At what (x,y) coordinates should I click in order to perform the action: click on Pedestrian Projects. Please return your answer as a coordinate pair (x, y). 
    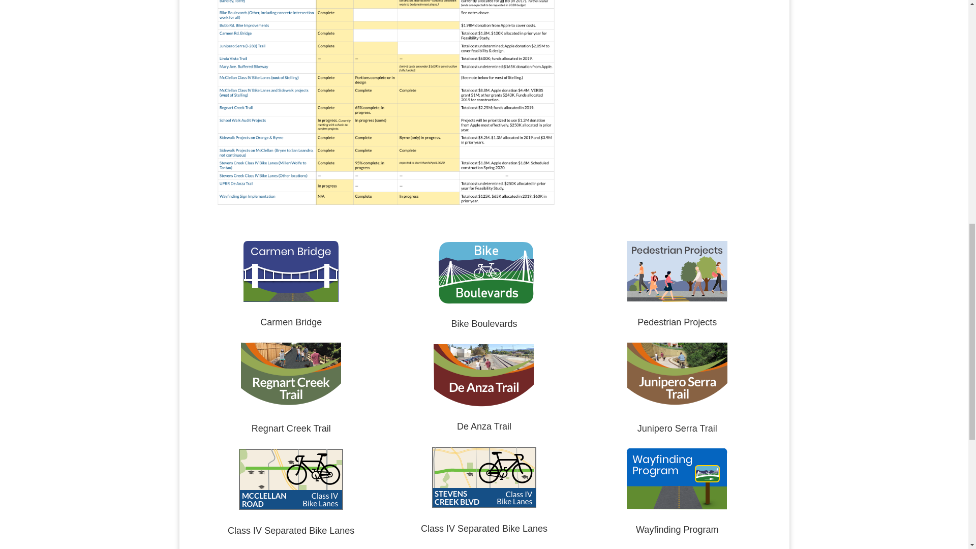
    Looking at the image, I should click on (677, 322).